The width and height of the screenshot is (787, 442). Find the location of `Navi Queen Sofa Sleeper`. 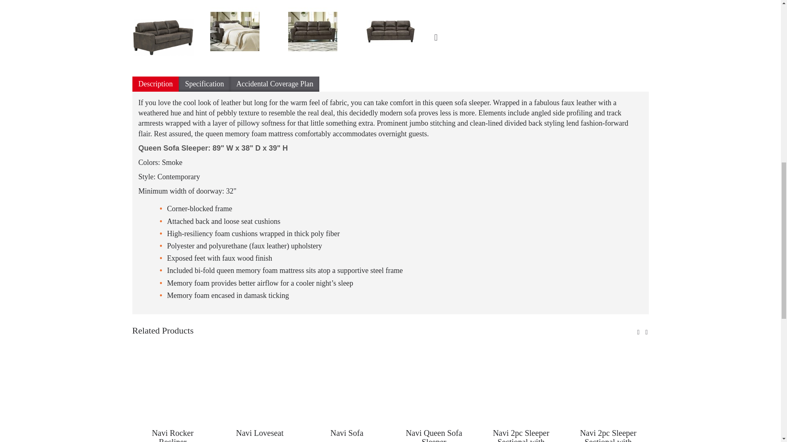

Navi Queen Sofa Sleeper is located at coordinates (390, 32).